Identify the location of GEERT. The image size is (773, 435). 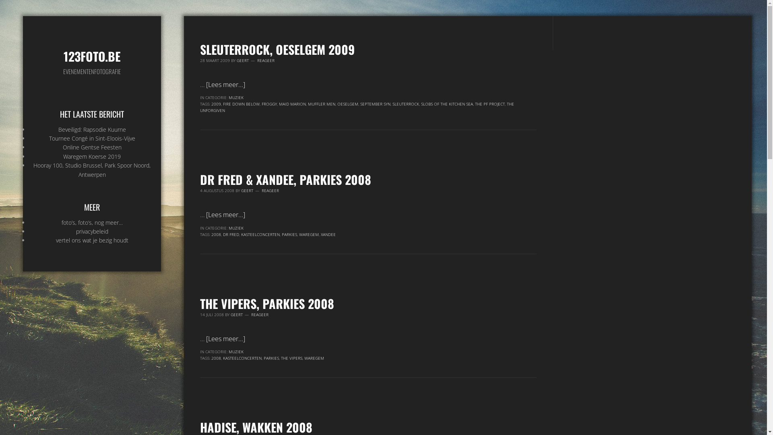
(243, 60).